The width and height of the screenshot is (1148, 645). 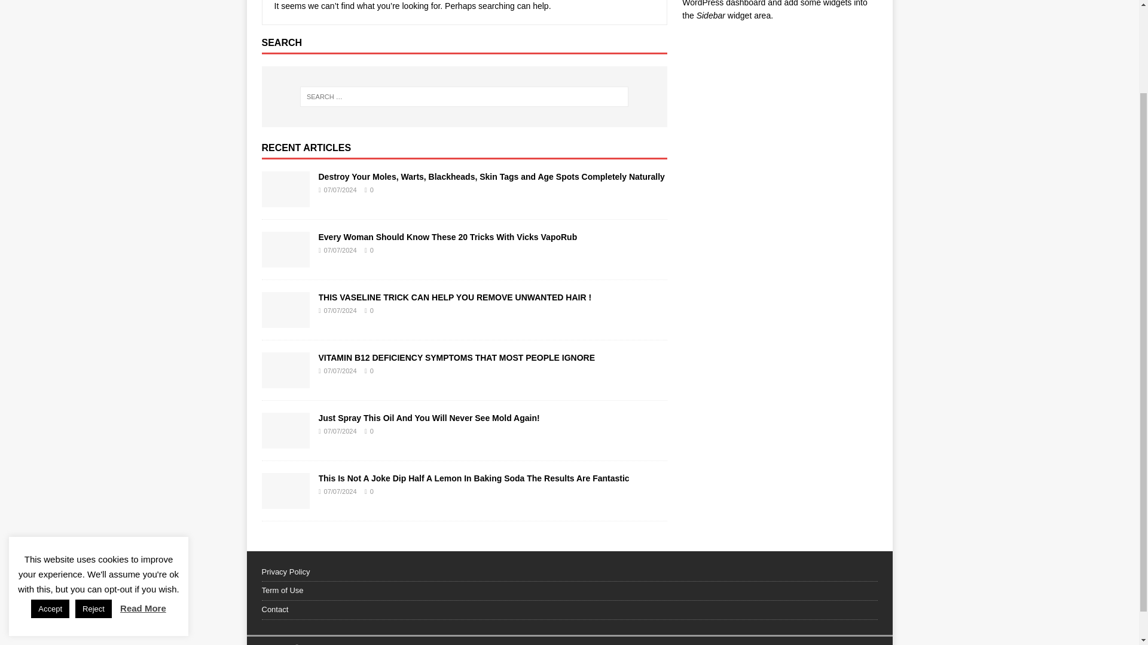 What do you see at coordinates (569, 591) in the screenshot?
I see `Term of Use` at bounding box center [569, 591].